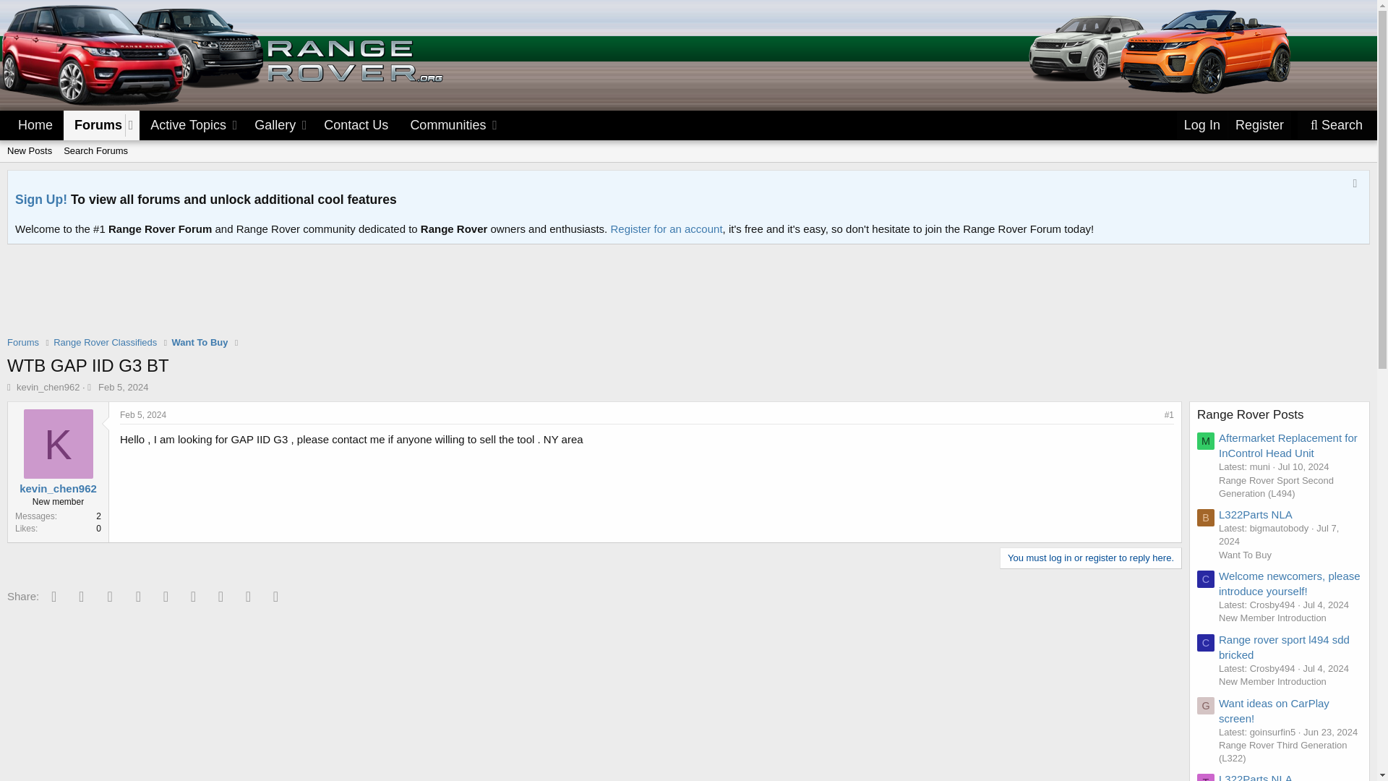  I want to click on Log In, so click(1330, 732).